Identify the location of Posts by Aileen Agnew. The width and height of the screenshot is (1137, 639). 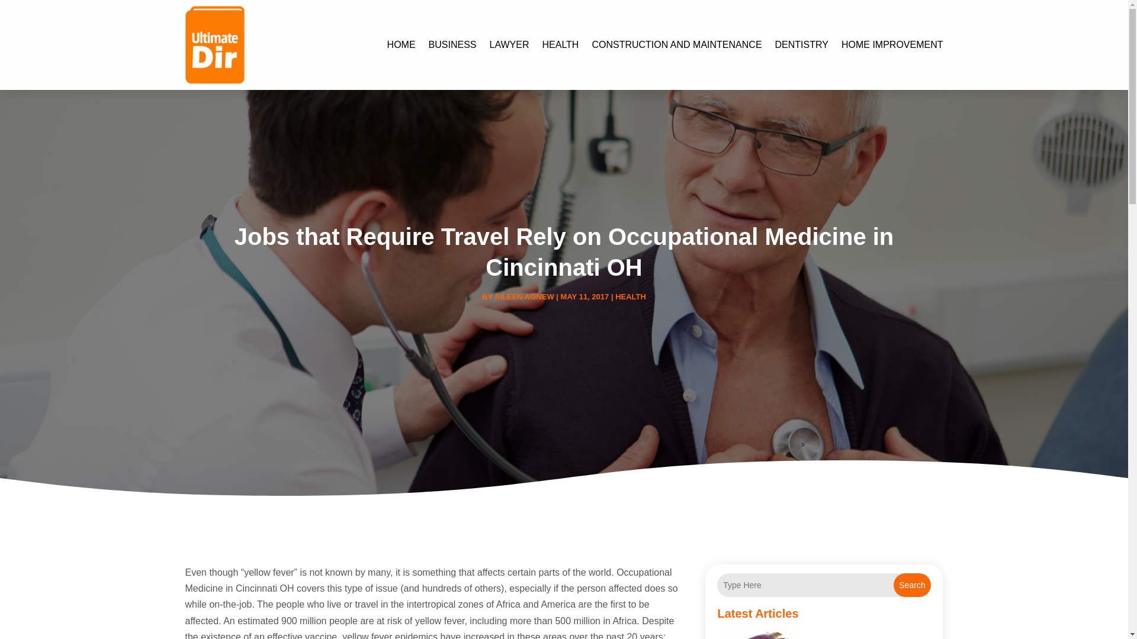
(525, 296).